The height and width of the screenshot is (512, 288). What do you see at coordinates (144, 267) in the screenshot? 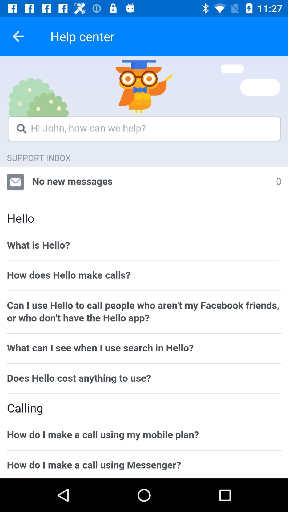
I see `view help center page` at bounding box center [144, 267].